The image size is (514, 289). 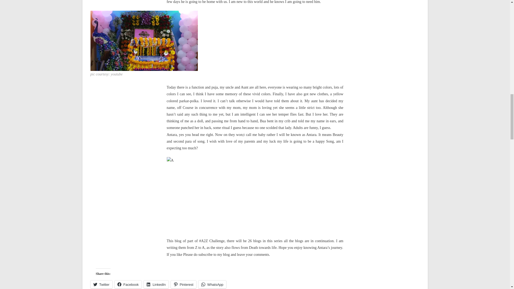 What do you see at coordinates (183, 284) in the screenshot?
I see `Pinterest` at bounding box center [183, 284].